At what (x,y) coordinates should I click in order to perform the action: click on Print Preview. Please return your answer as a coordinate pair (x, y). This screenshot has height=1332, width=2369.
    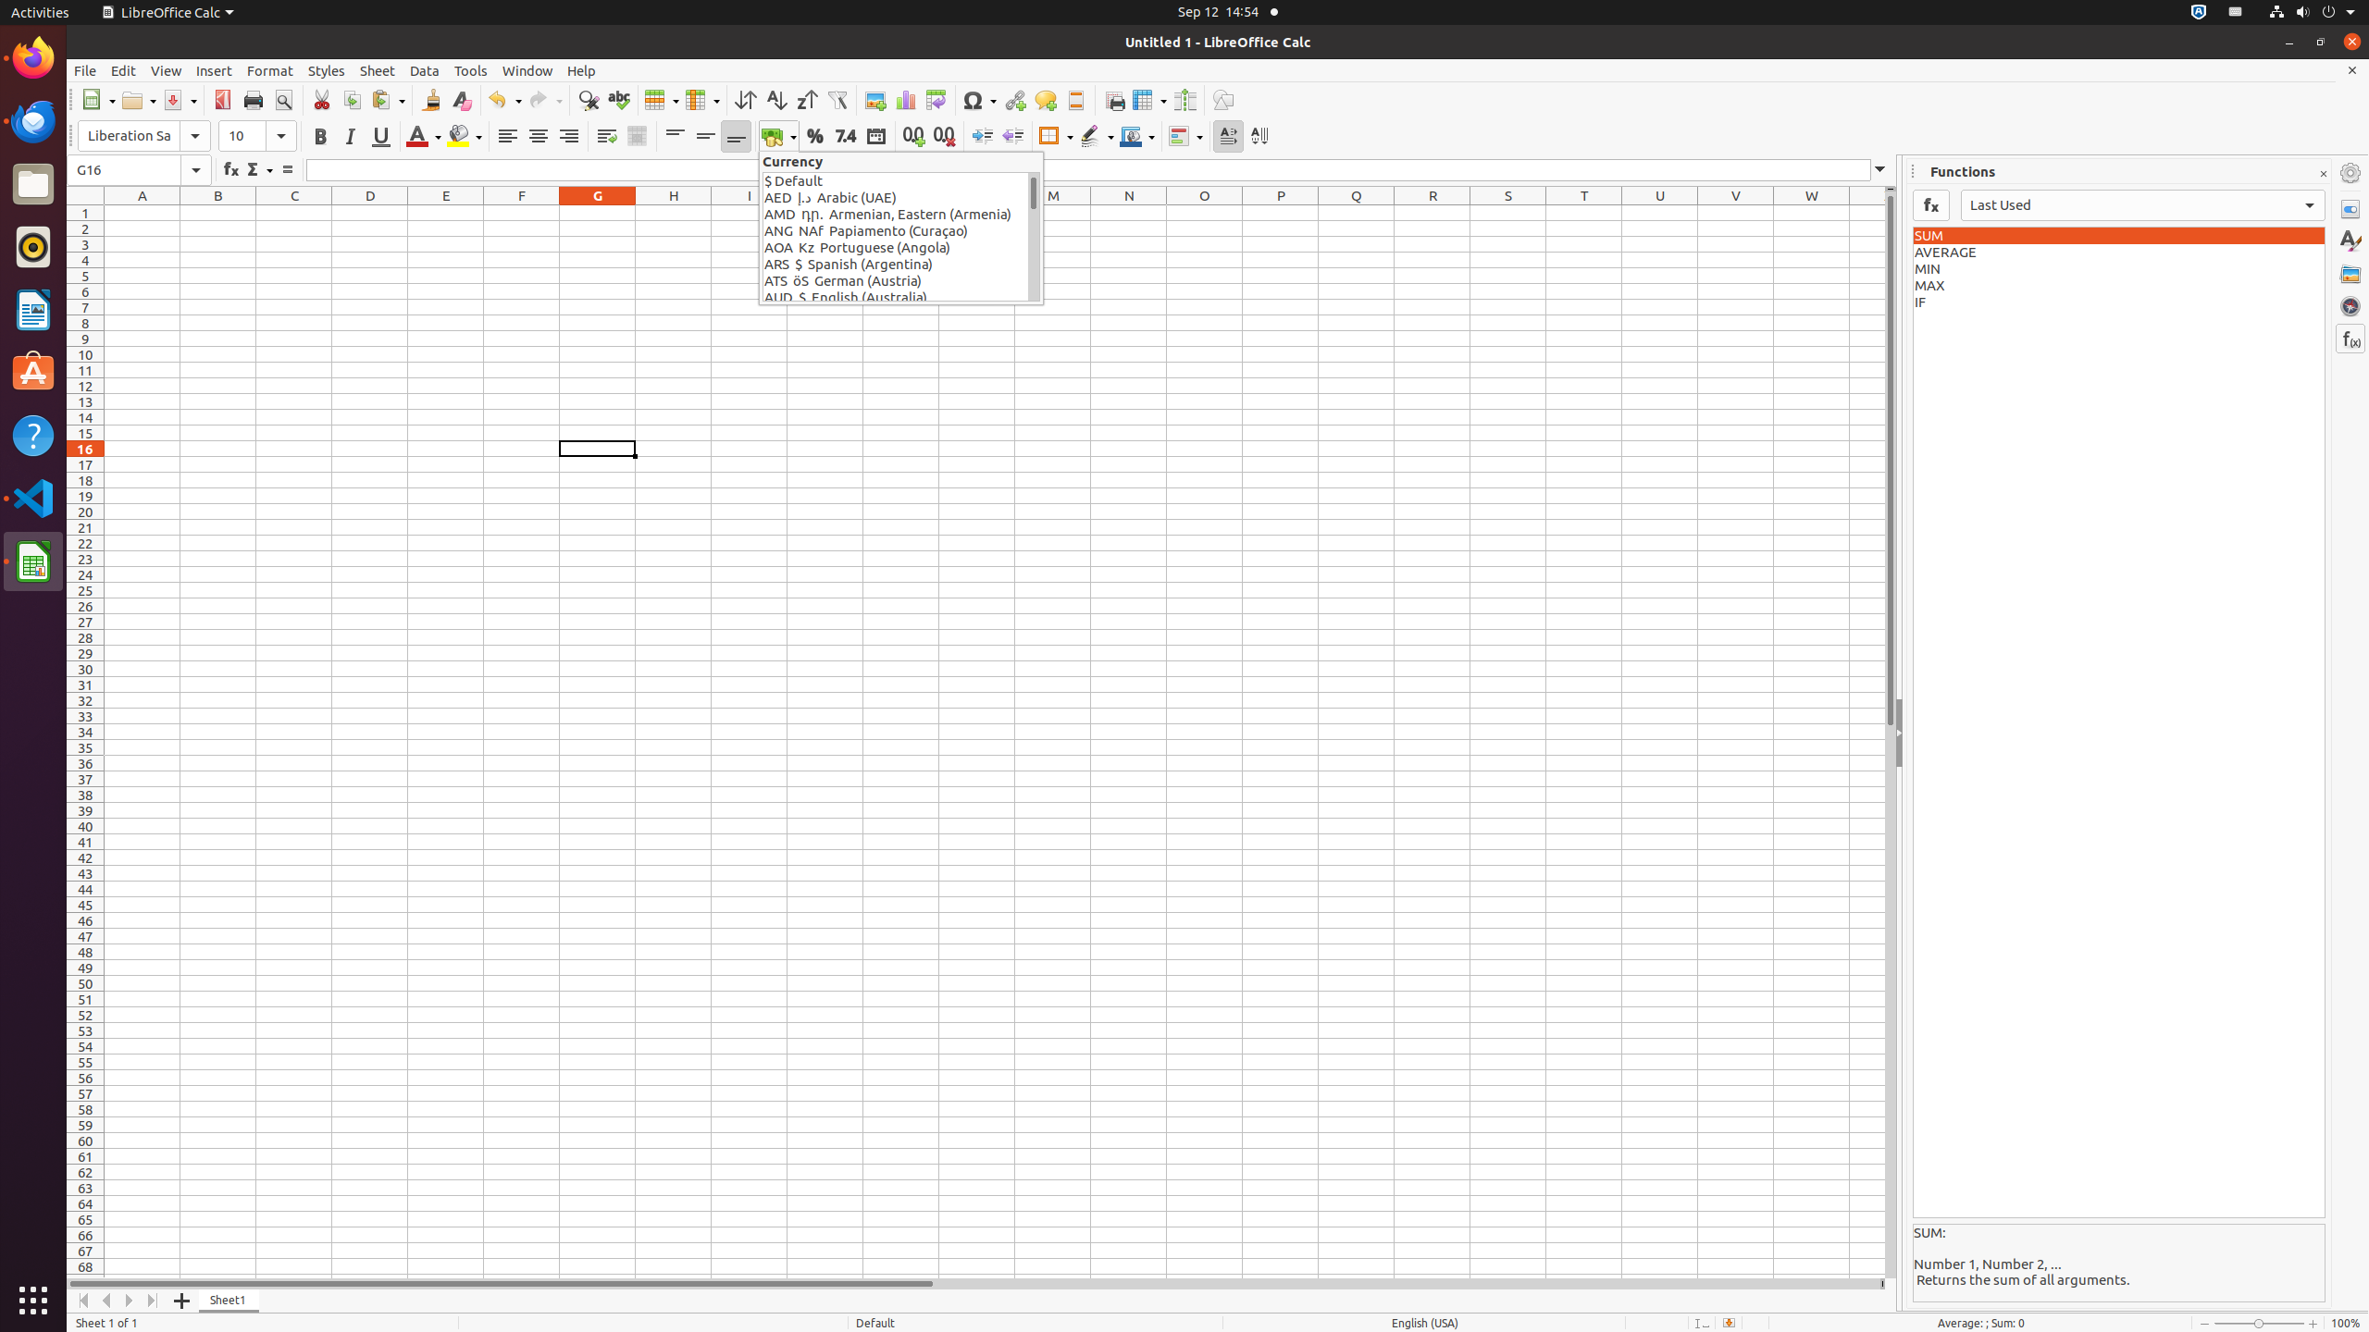
    Looking at the image, I should click on (283, 100).